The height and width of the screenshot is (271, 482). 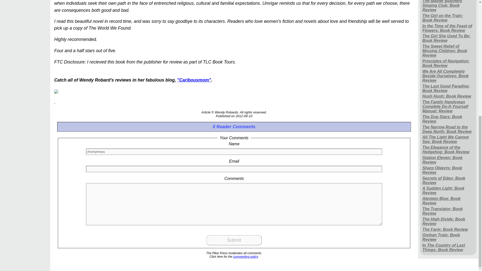 What do you see at coordinates (234, 152) in the screenshot?
I see `Anonymous` at bounding box center [234, 152].